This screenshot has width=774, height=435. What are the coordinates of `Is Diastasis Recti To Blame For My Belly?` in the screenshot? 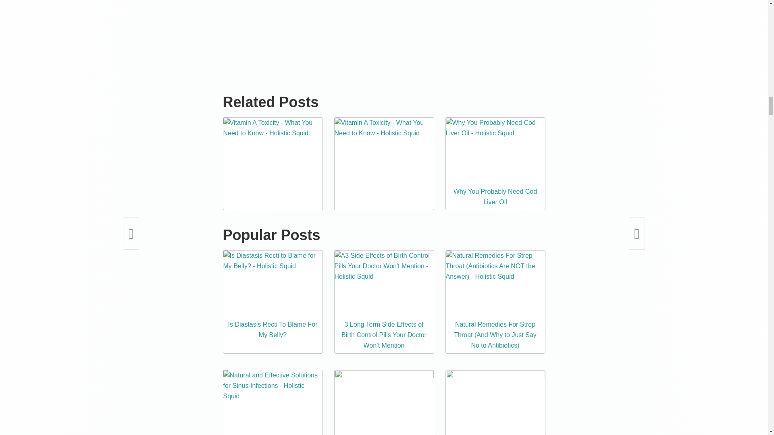 It's located at (273, 284).